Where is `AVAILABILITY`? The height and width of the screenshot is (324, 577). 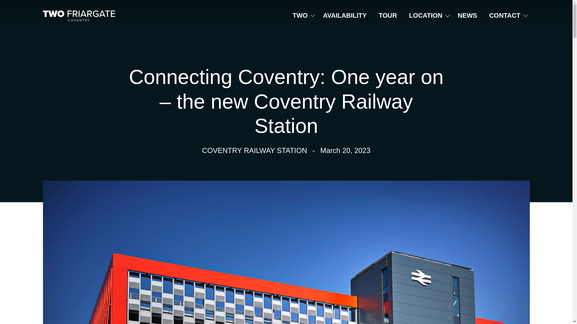
AVAILABILITY is located at coordinates (345, 16).